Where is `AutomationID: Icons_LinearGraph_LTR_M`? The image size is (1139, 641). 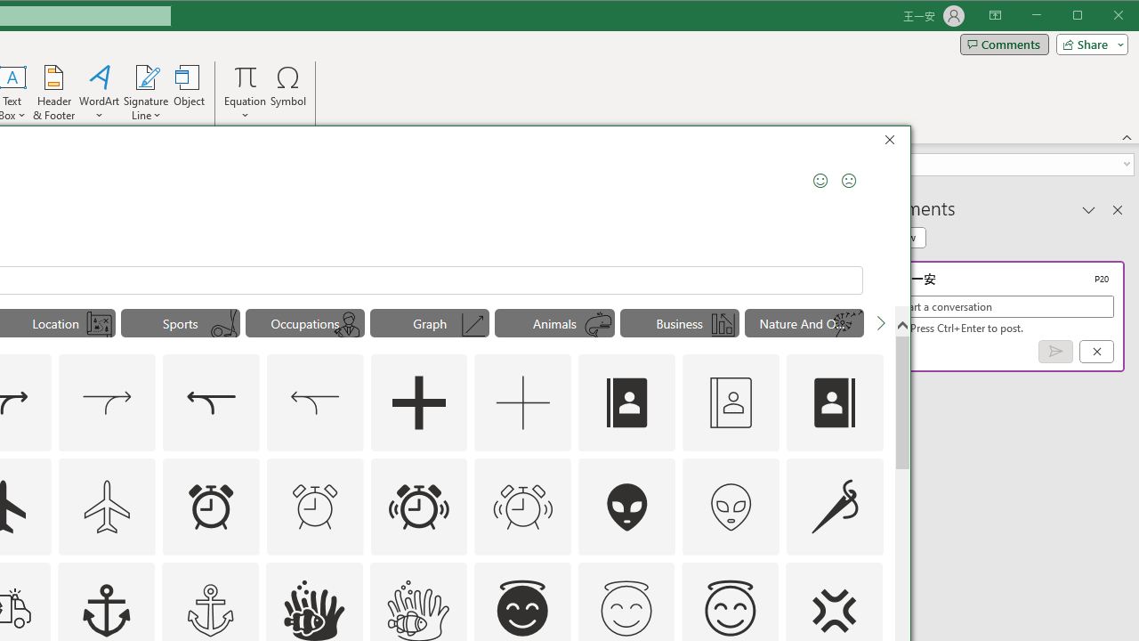 AutomationID: Icons_LinearGraph_LTR_M is located at coordinates (473, 325).